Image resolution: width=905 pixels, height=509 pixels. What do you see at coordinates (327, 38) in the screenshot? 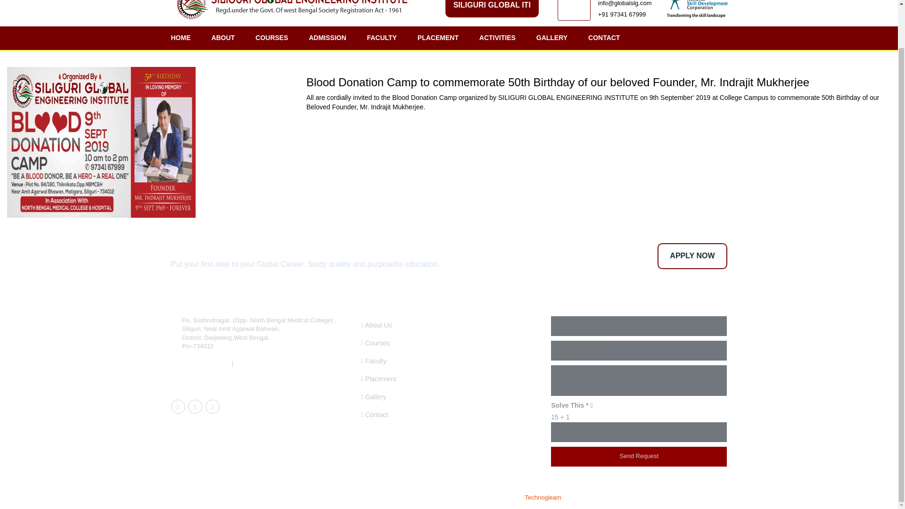
I see `ADMISSION` at bounding box center [327, 38].